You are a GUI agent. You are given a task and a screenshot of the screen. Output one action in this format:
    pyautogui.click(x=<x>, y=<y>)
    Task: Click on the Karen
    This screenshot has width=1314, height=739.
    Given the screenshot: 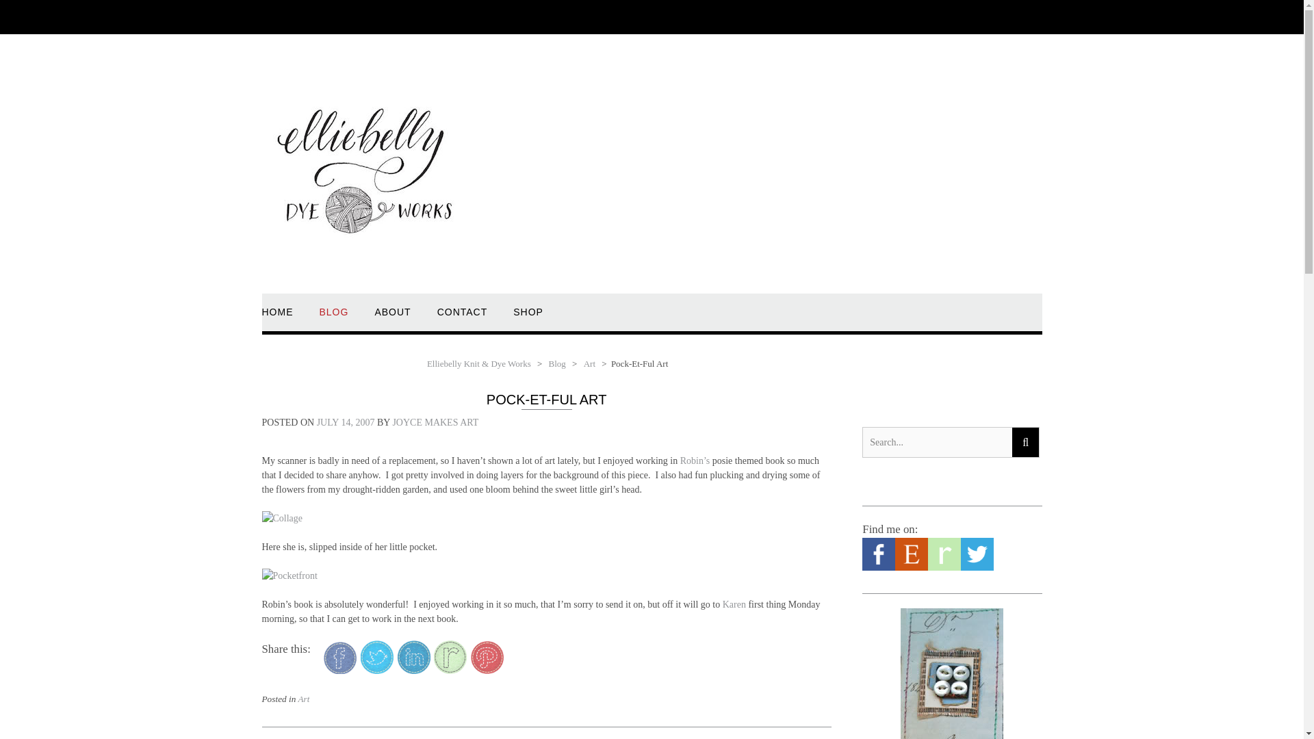 What is the action you would take?
    pyautogui.click(x=734, y=604)
    